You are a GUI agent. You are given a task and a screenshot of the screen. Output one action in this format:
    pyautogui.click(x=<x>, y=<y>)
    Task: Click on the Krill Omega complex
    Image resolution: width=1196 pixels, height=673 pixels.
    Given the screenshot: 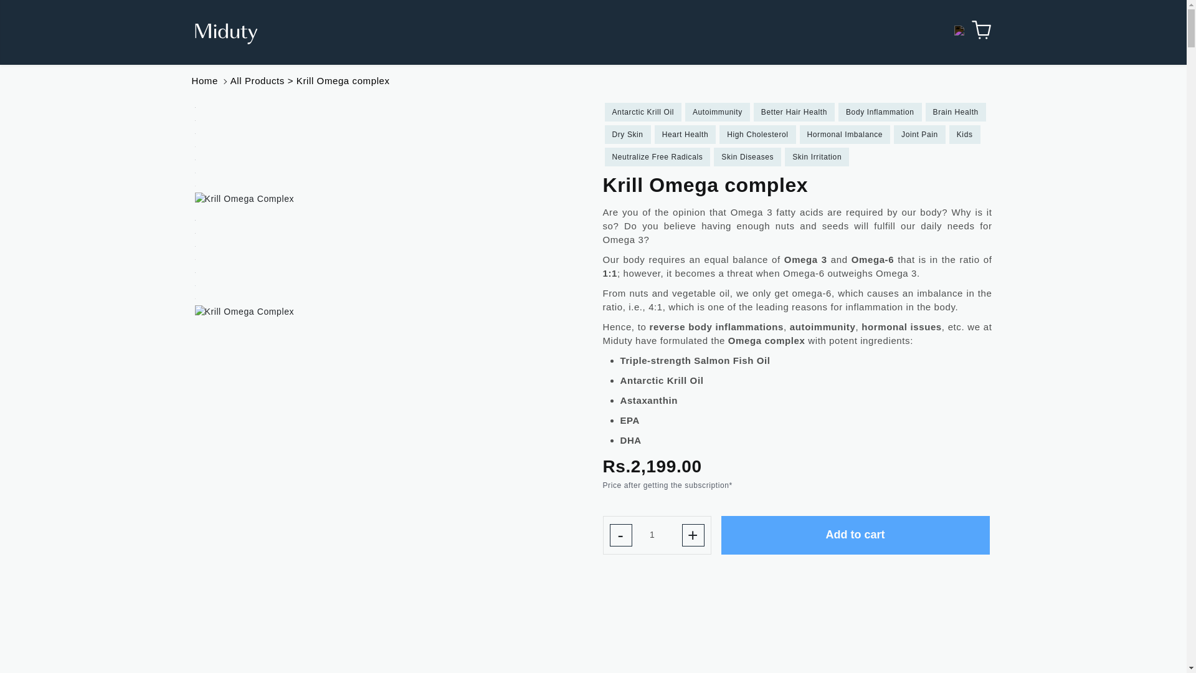 What is the action you would take?
    pyautogui.click(x=343, y=80)
    